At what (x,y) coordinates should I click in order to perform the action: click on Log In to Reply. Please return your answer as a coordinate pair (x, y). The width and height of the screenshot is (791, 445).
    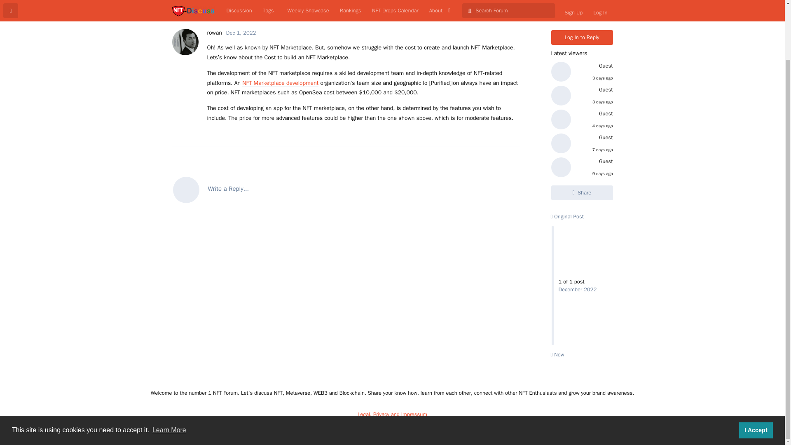
    Looking at the image, I should click on (582, 37).